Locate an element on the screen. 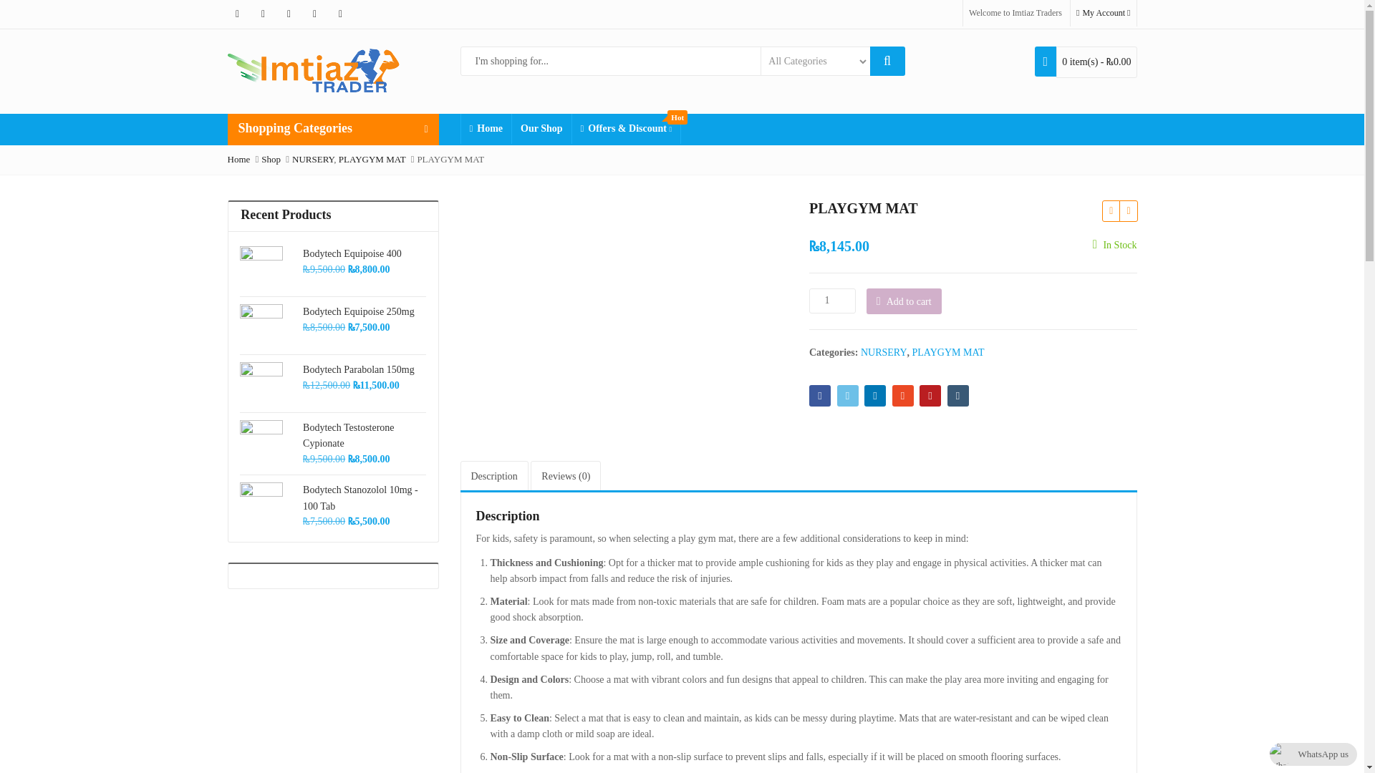  Bodytech Equipoise 400 is located at coordinates (362, 254).